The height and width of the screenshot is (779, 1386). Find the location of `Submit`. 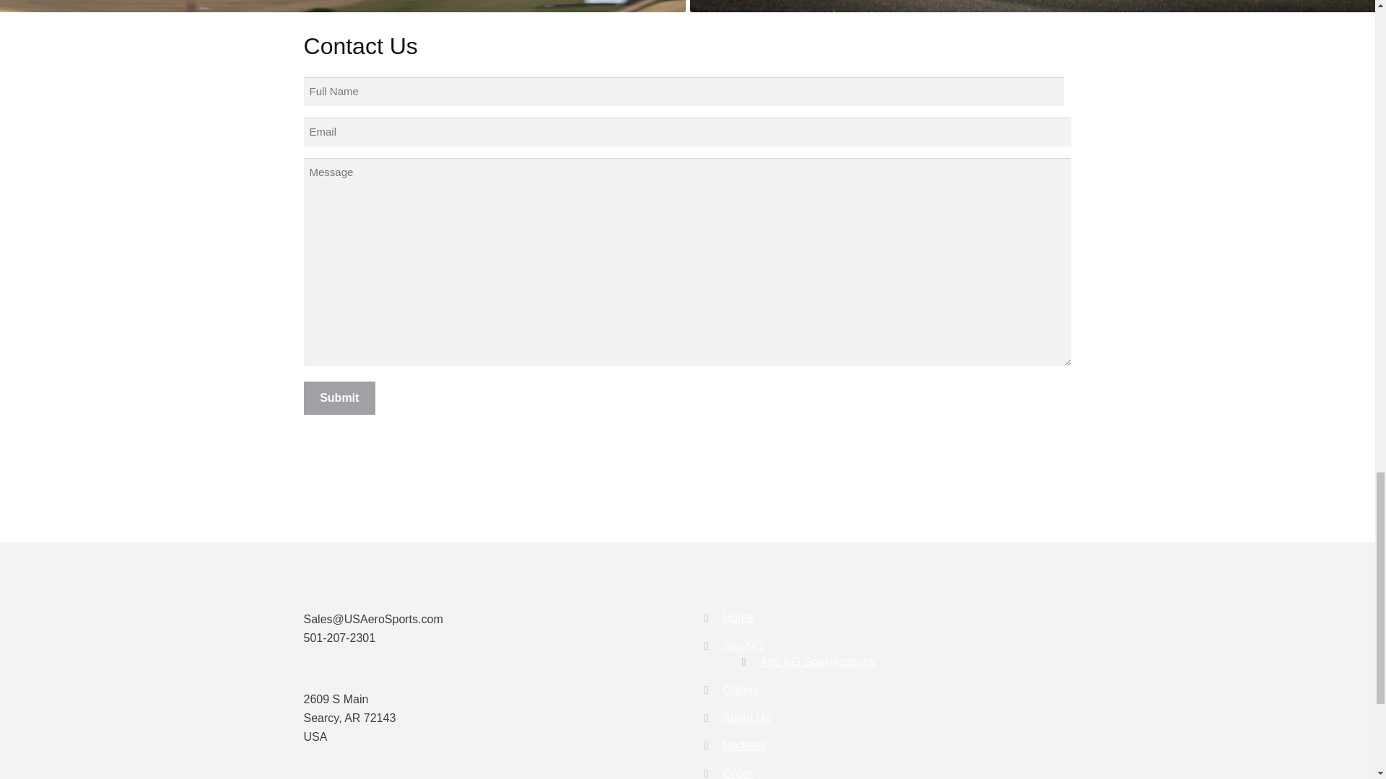

Submit is located at coordinates (339, 398).